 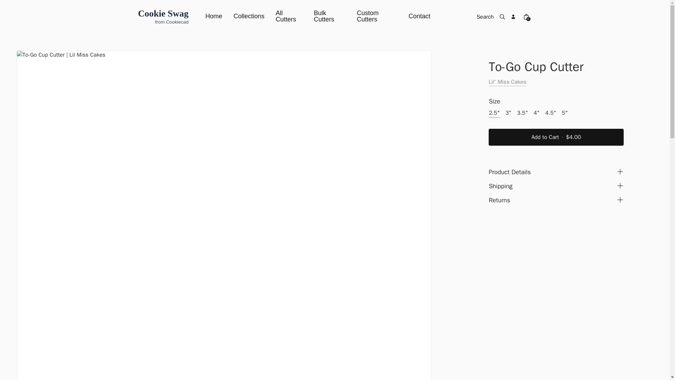 I want to click on Bulk Cutters, so click(x=330, y=17).